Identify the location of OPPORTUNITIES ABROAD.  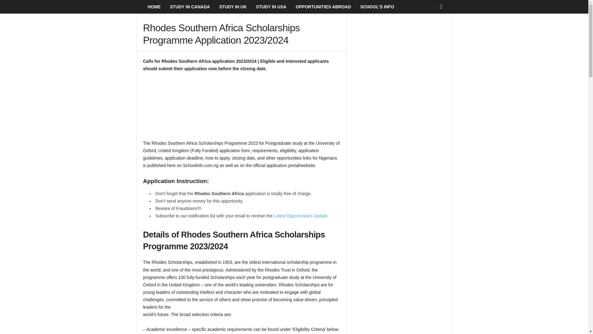
(323, 7).